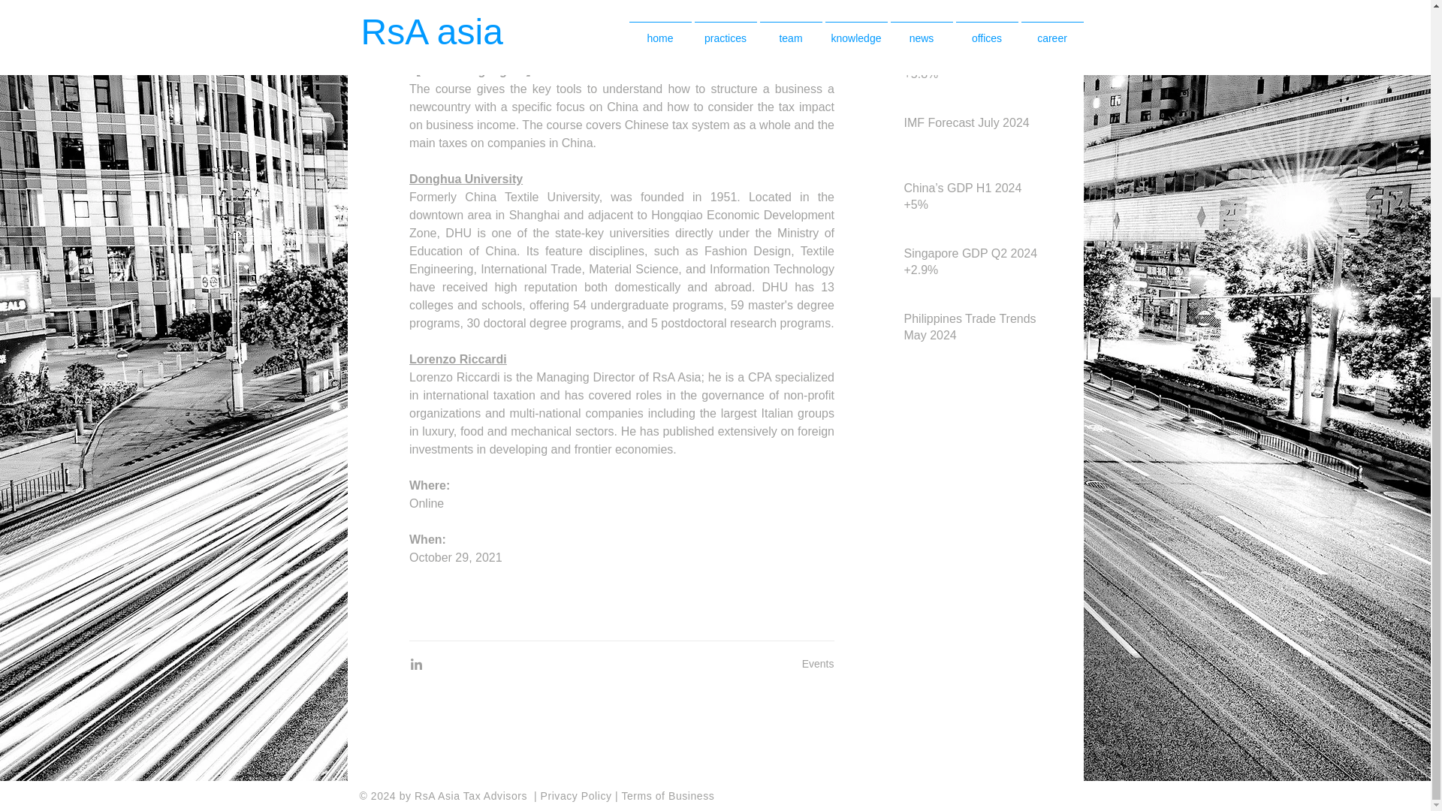 Image resolution: width=1442 pixels, height=811 pixels. Describe the element at coordinates (667, 796) in the screenshot. I see `Terms of Business` at that location.